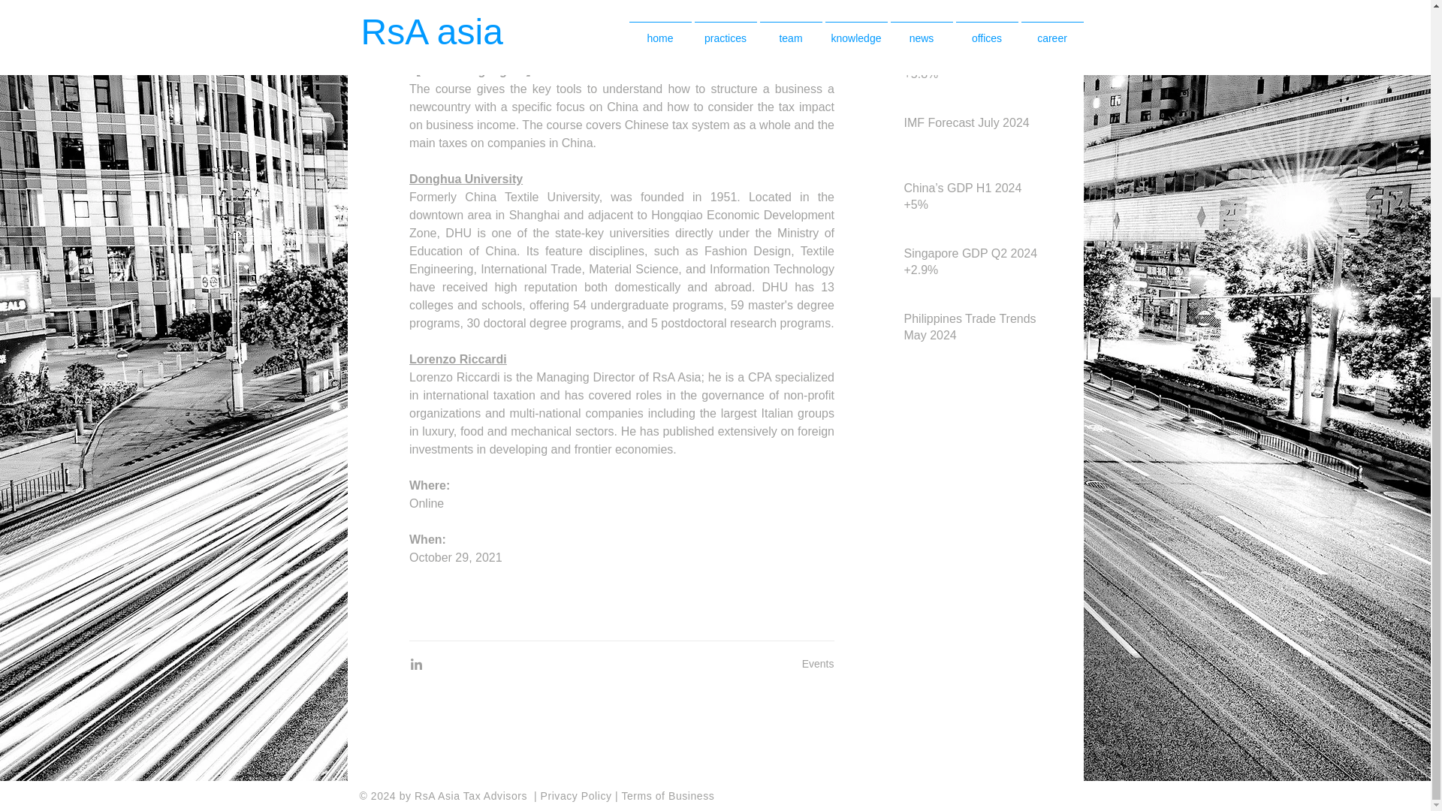 Image resolution: width=1442 pixels, height=811 pixels. Describe the element at coordinates (667, 796) in the screenshot. I see `Terms of Business` at that location.